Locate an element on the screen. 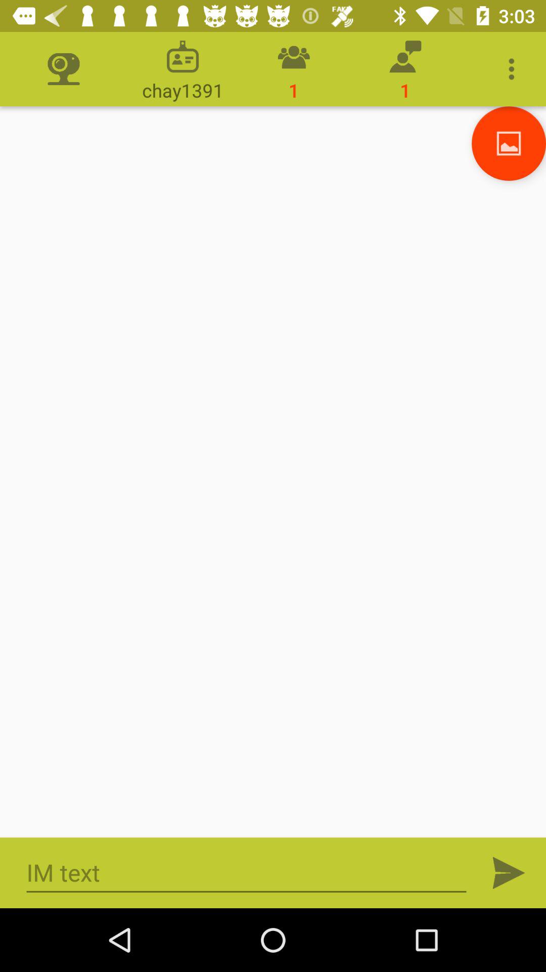 The width and height of the screenshot is (546, 972). open text box is located at coordinates (247, 873).